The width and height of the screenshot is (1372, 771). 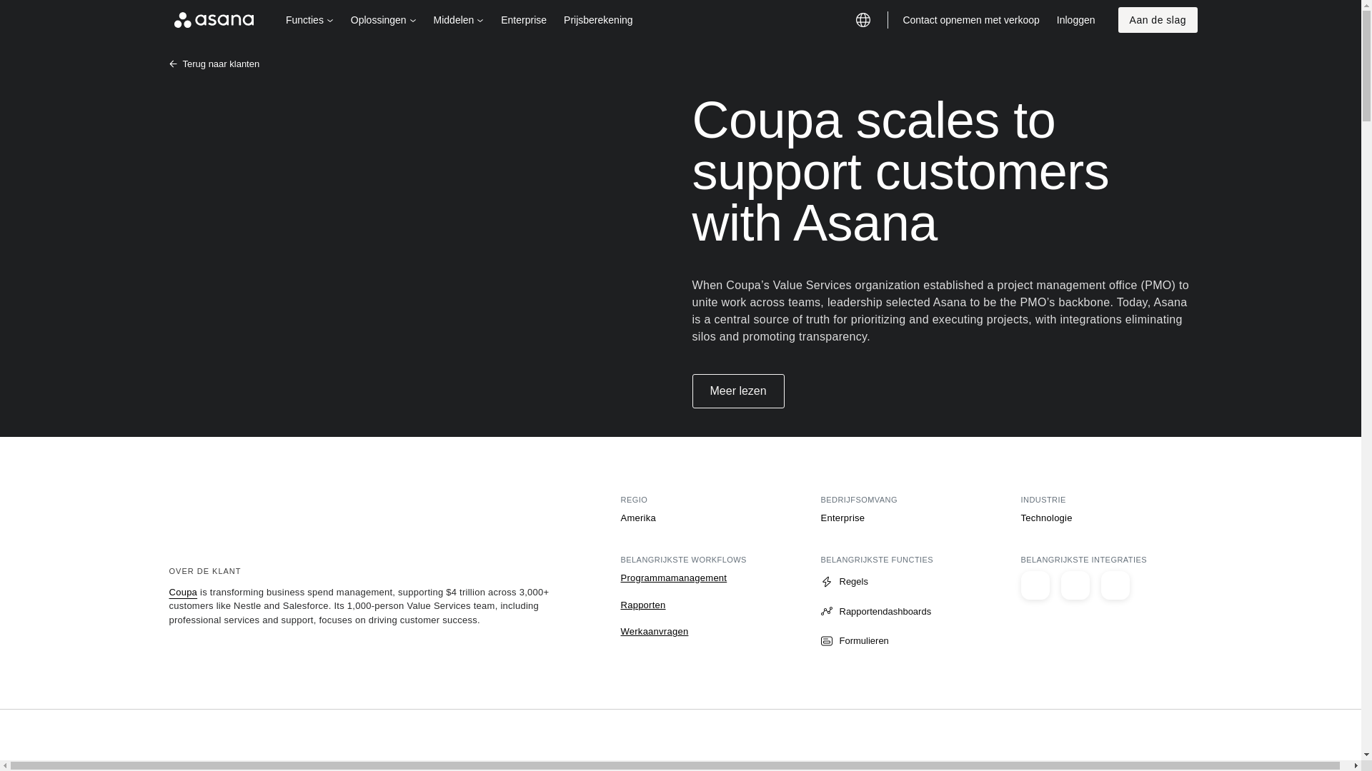 I want to click on Prijsberekening, so click(x=599, y=20).